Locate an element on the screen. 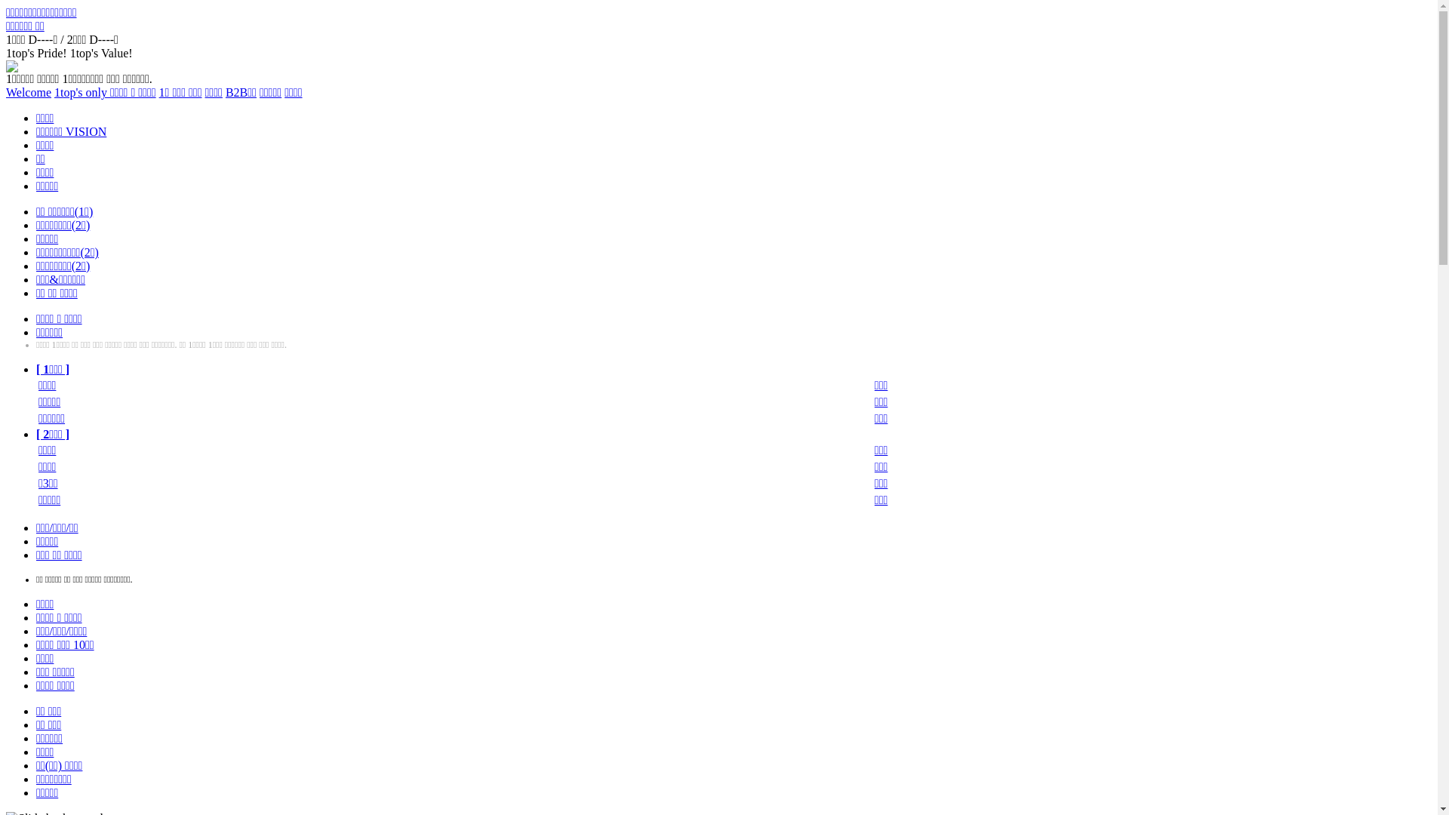 The image size is (1449, 815). Welcome is located at coordinates (29, 92).